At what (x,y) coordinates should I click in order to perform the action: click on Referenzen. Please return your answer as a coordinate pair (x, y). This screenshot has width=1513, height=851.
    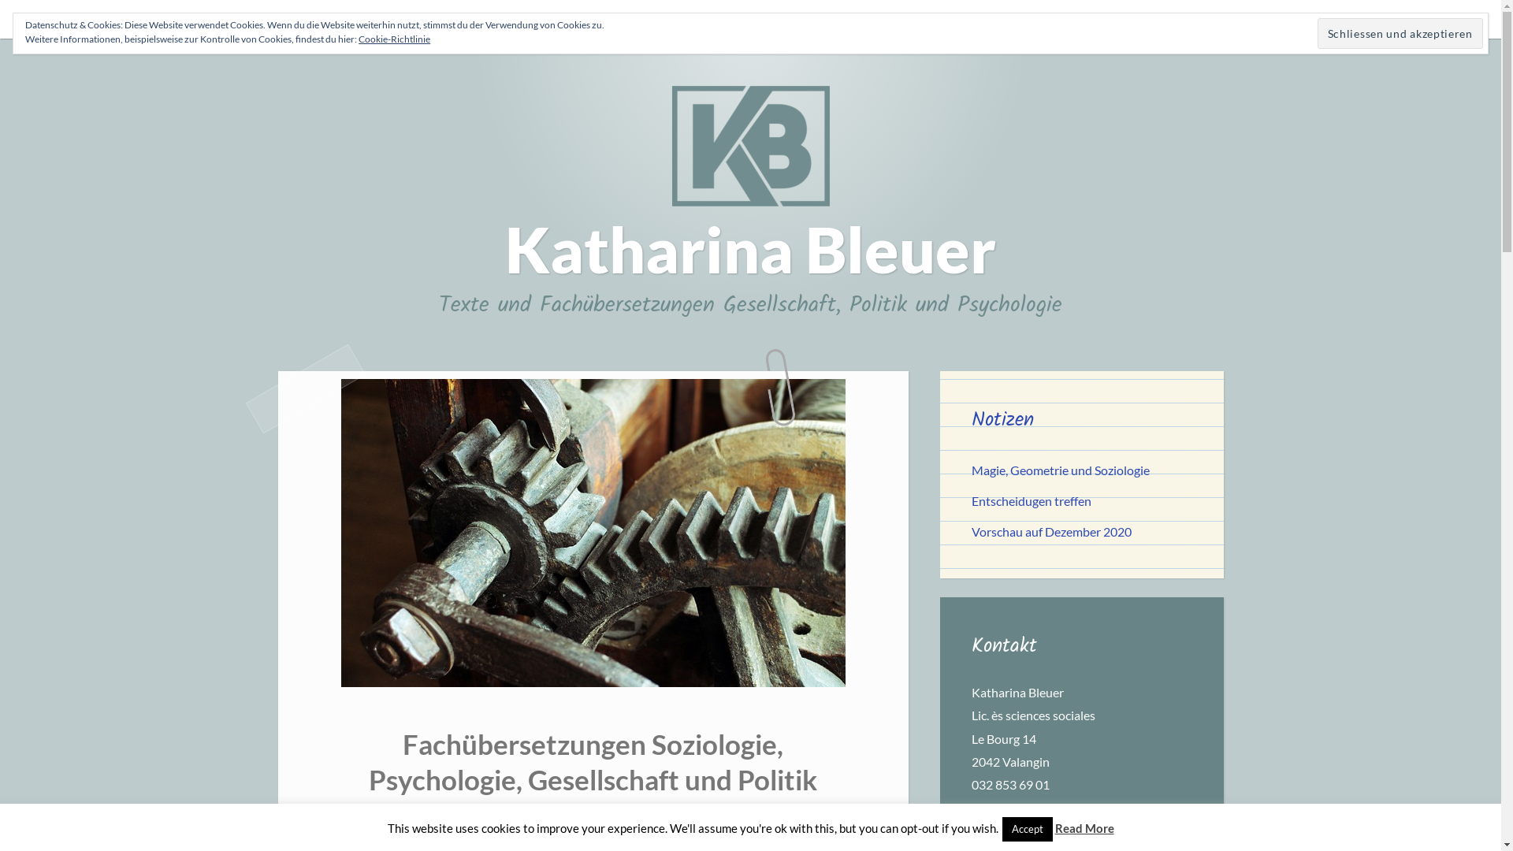
    Looking at the image, I should click on (743, 19).